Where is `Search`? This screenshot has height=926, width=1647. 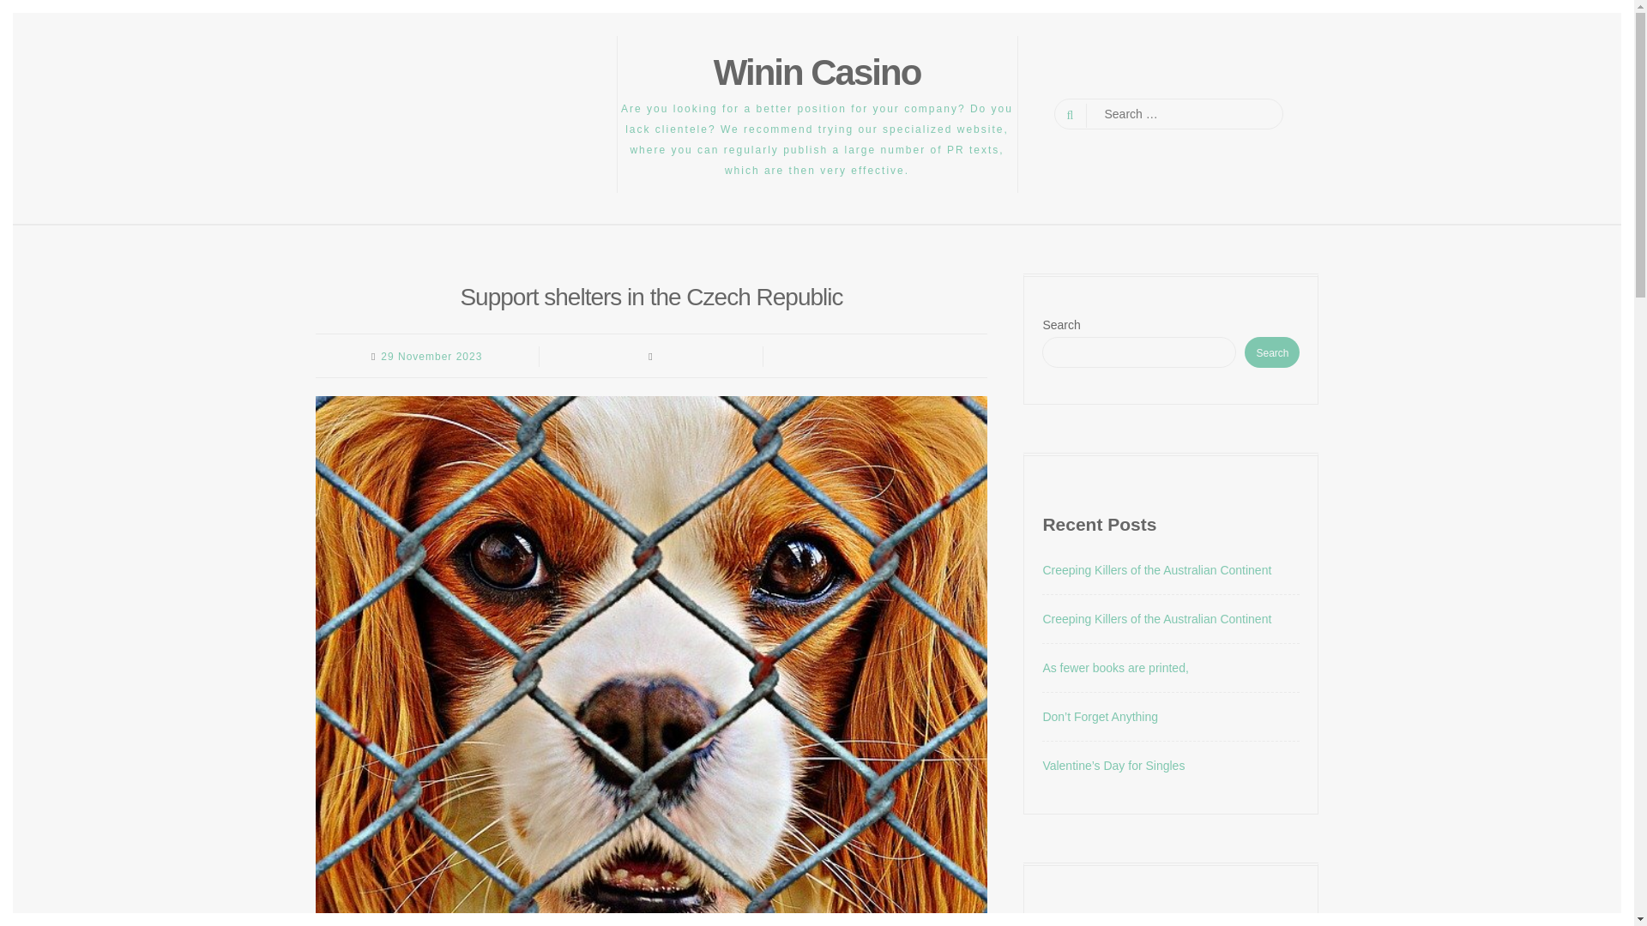 Search is located at coordinates (1271, 352).